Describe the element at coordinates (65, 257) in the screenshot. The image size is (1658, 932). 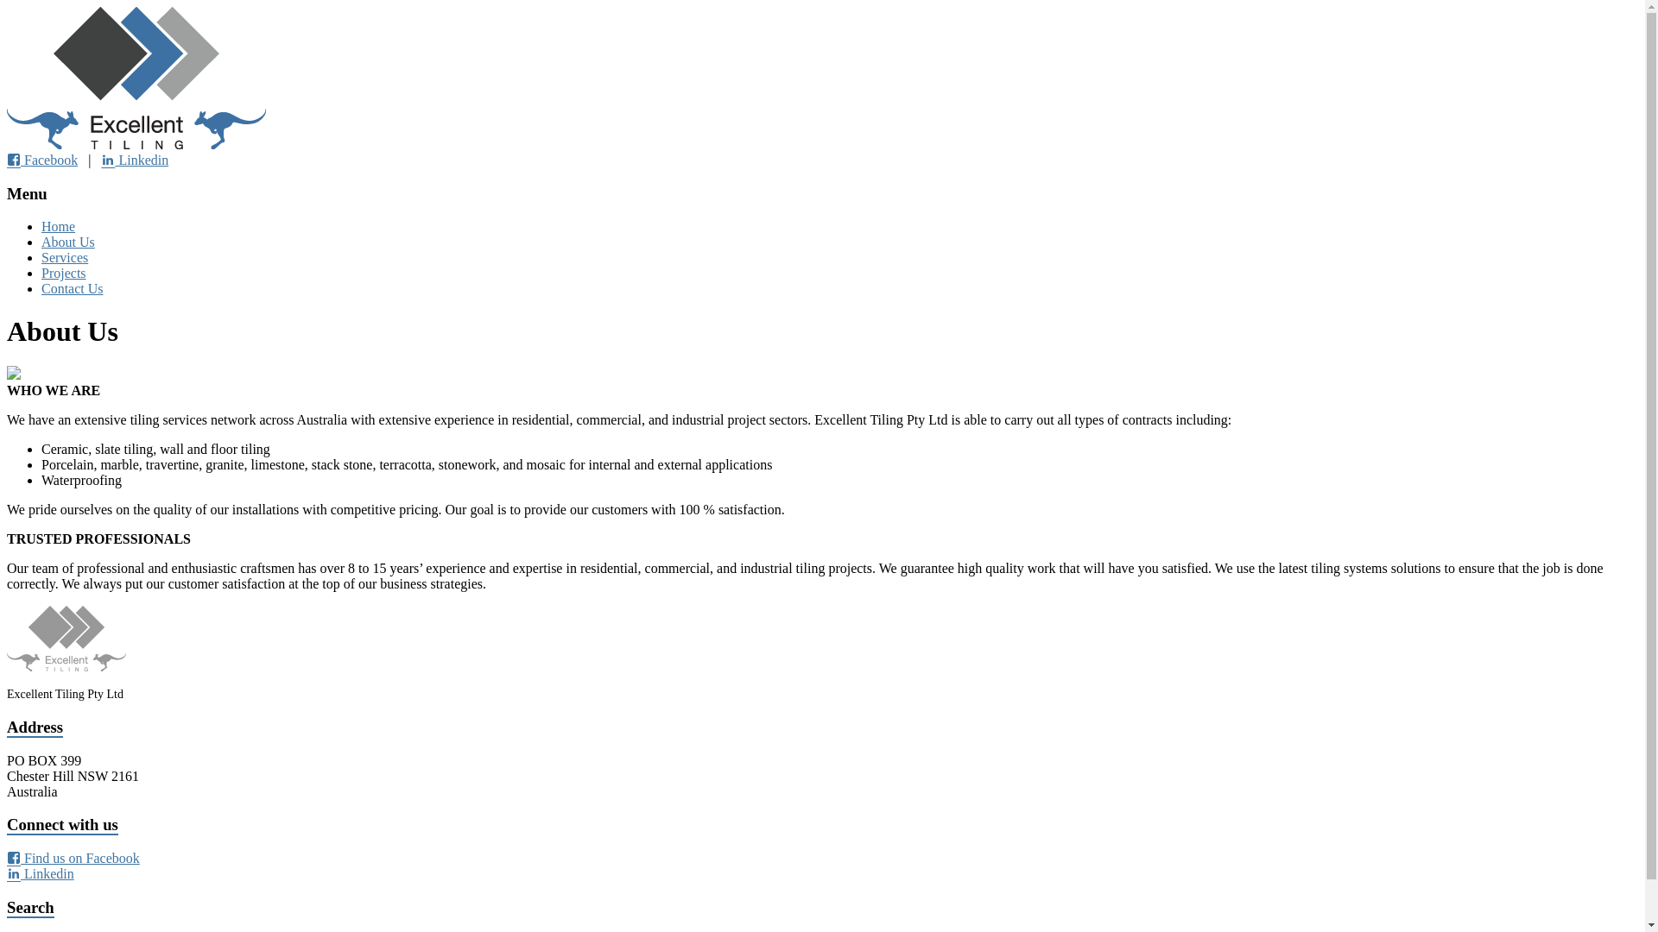
I see `Services` at that location.